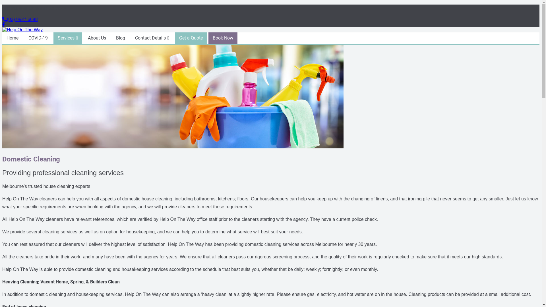  I want to click on About Us, so click(97, 38).